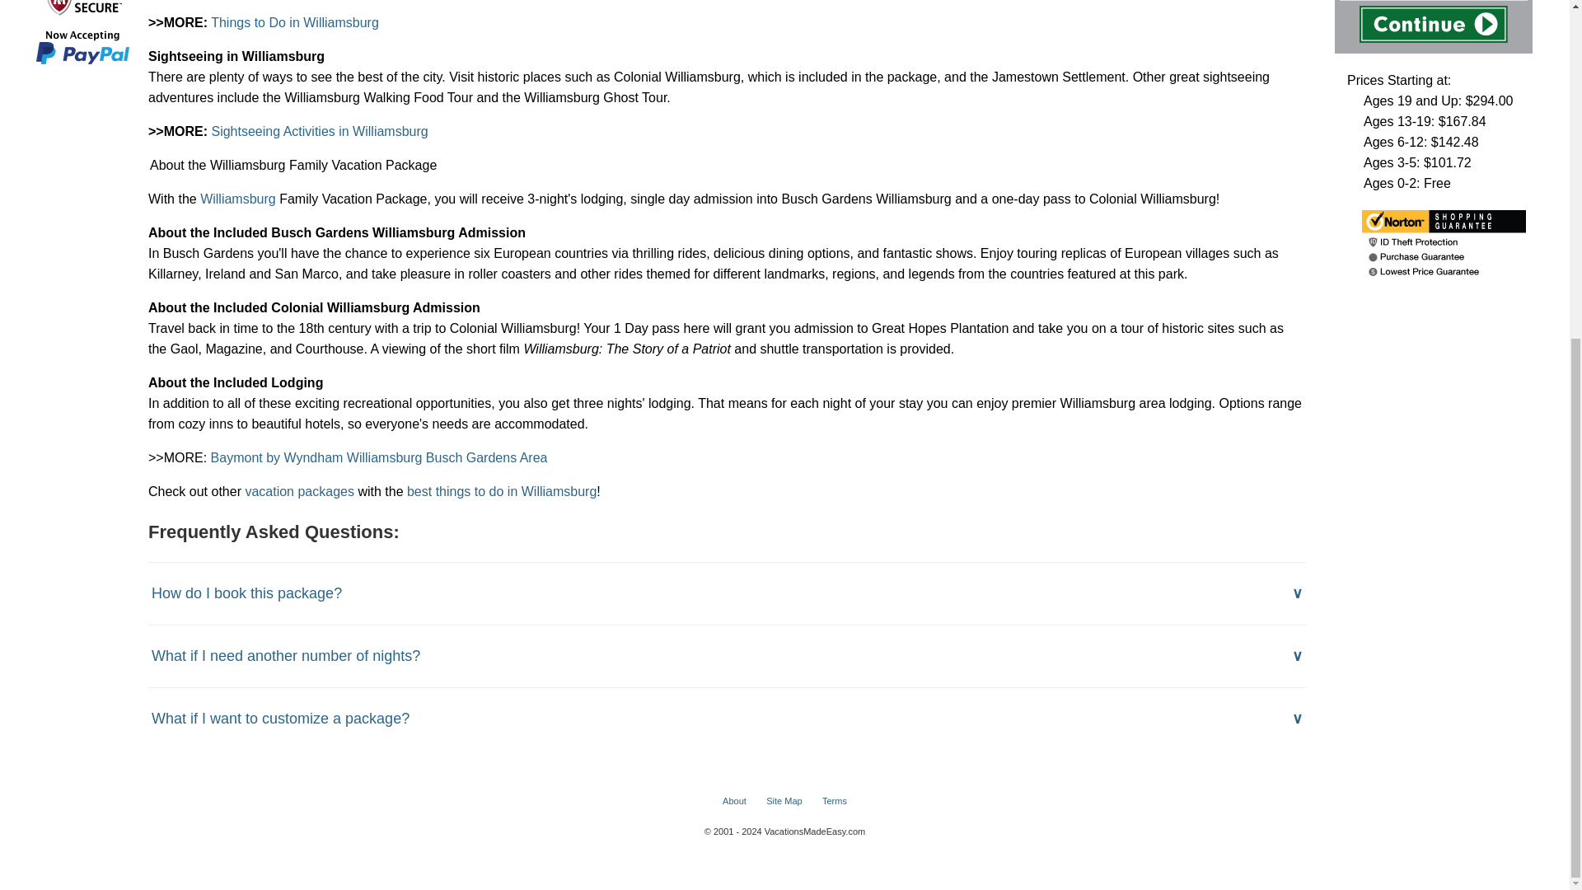 The height and width of the screenshot is (890, 1582). Describe the element at coordinates (240, 199) in the screenshot. I see `Williamsburg` at that location.